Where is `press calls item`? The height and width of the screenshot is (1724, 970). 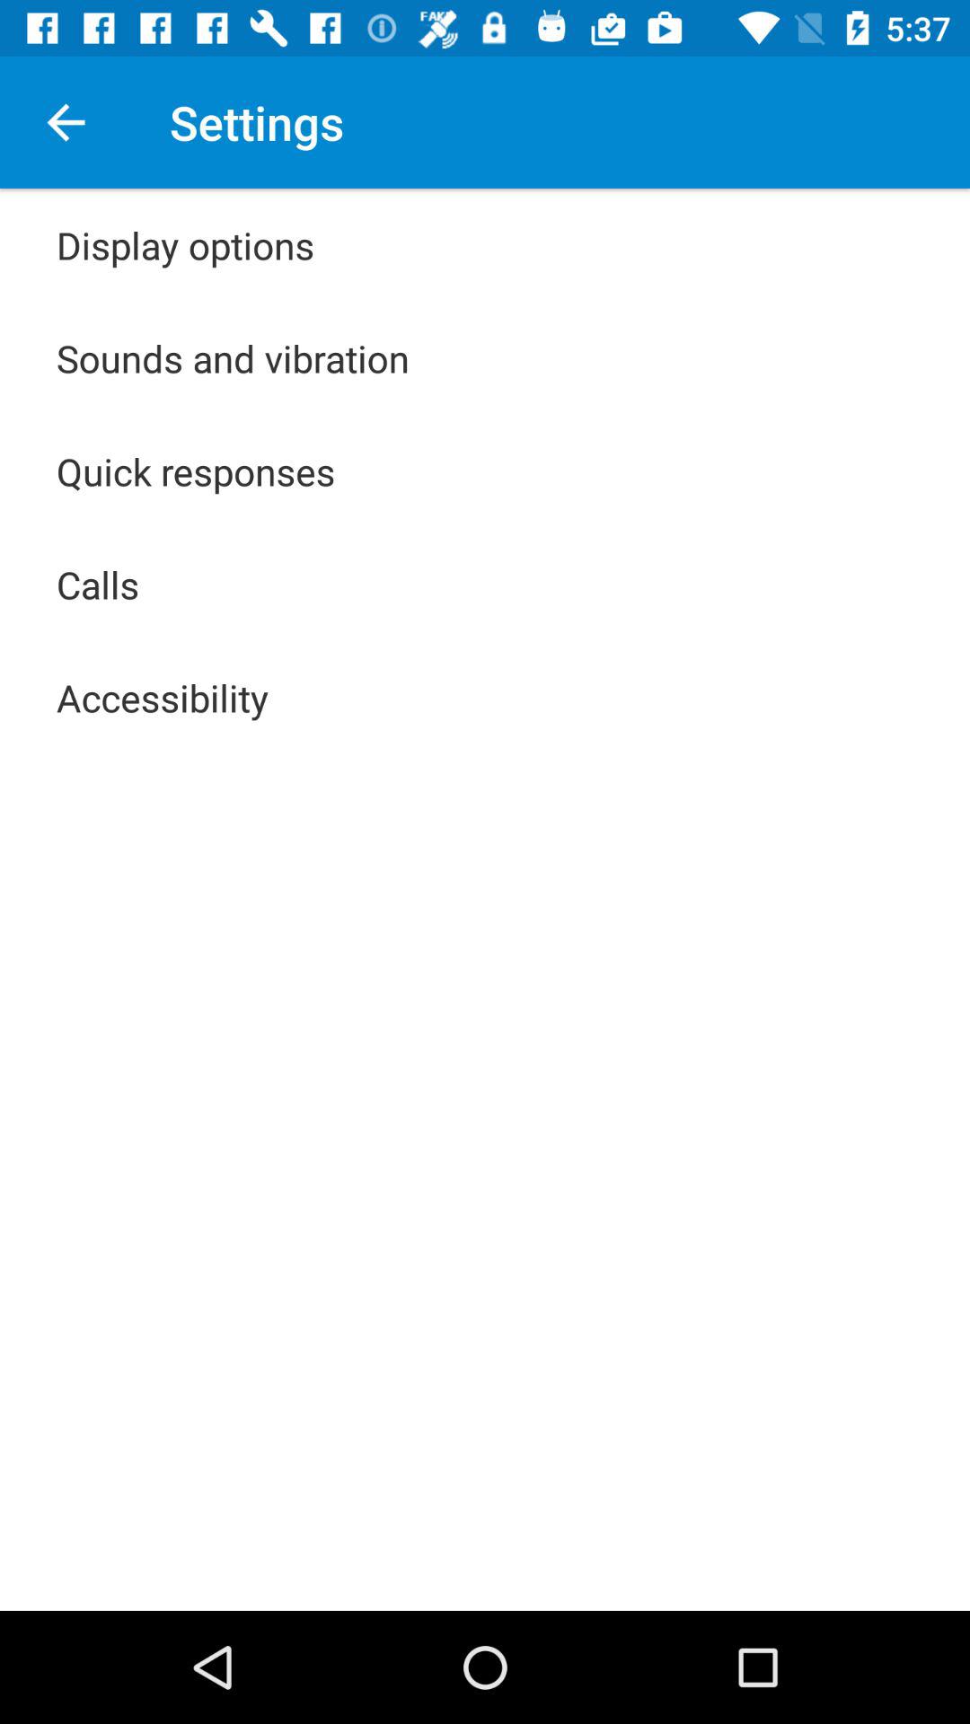 press calls item is located at coordinates (98, 584).